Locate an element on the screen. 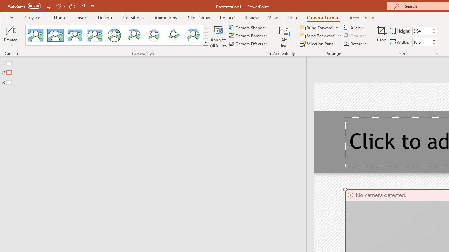 The image size is (449, 252). Less is located at coordinates (434, 44).